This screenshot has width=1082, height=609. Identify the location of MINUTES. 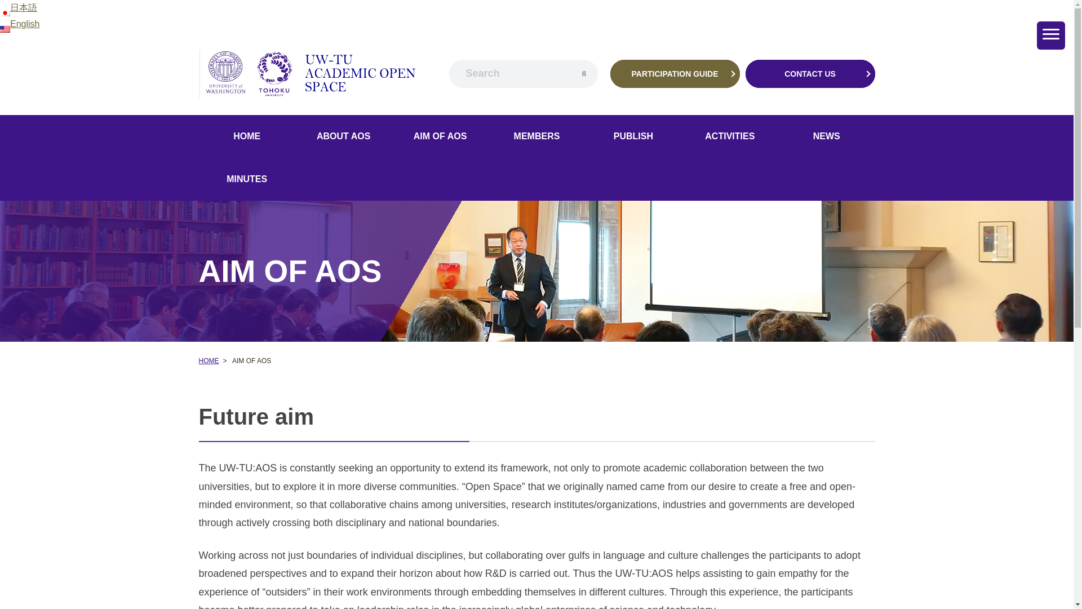
(246, 179).